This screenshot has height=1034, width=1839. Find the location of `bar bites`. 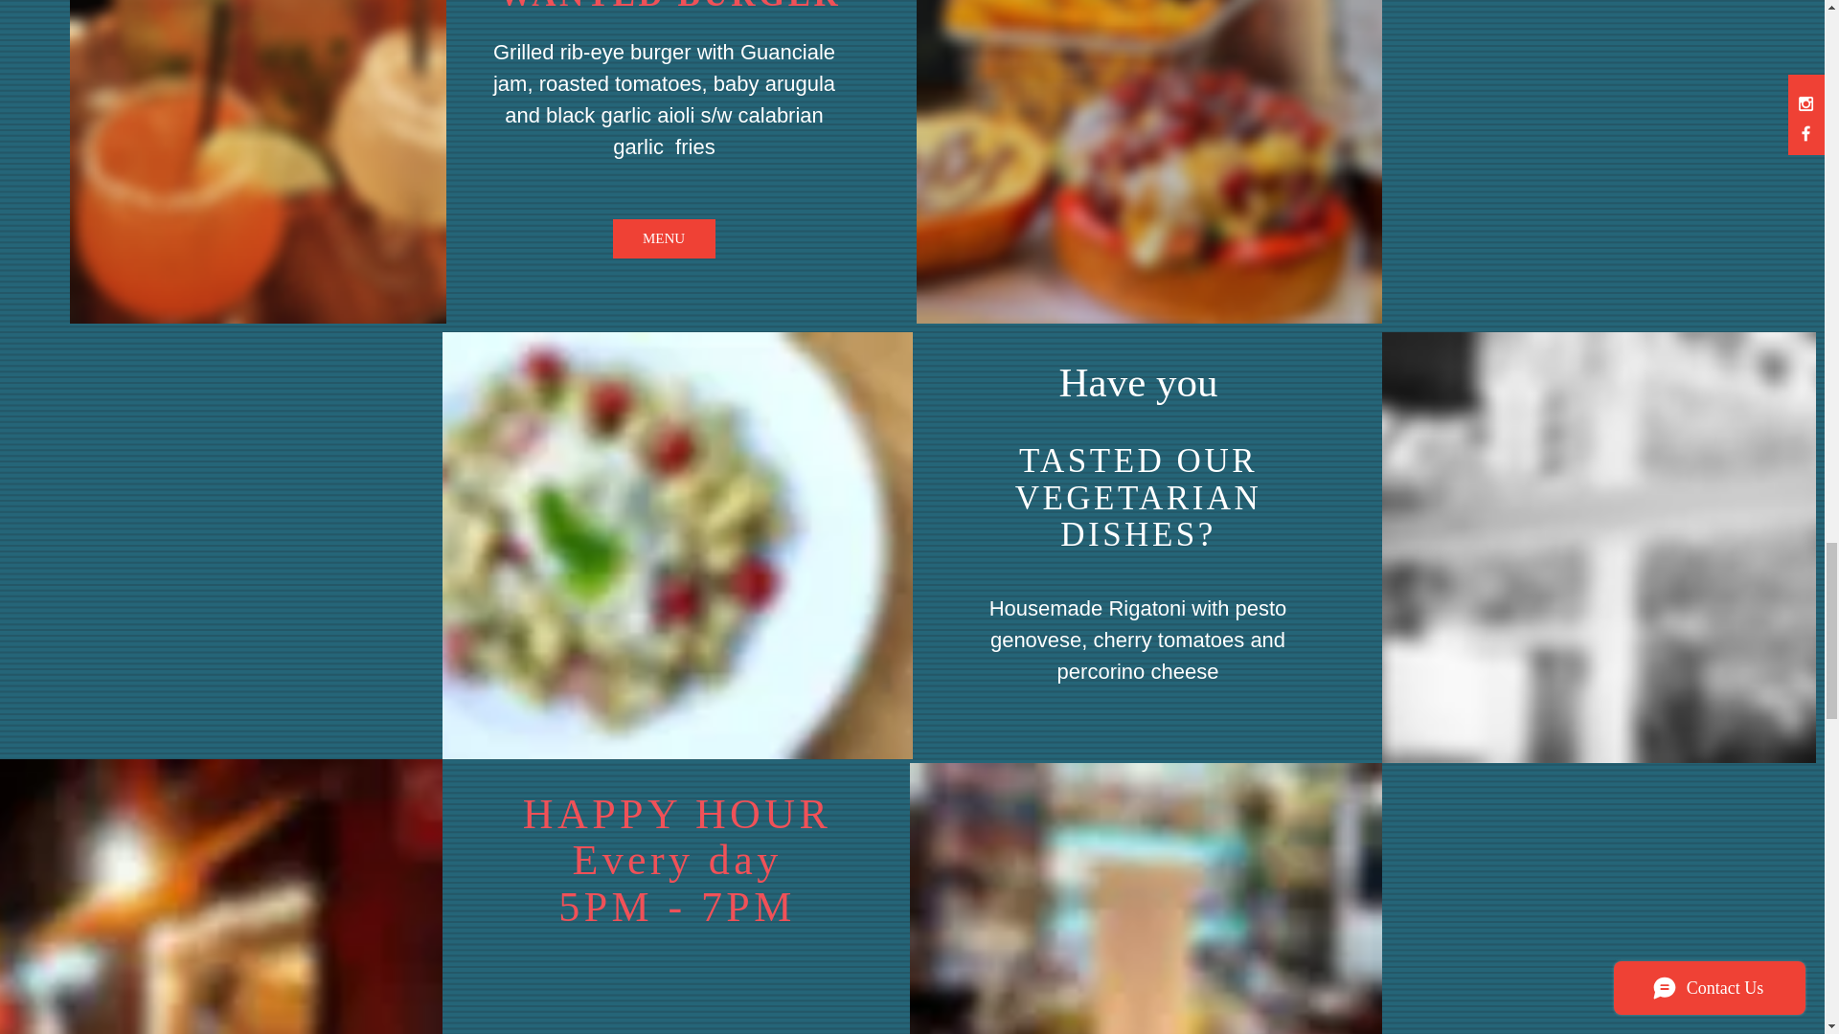

bar bites is located at coordinates (1146, 898).